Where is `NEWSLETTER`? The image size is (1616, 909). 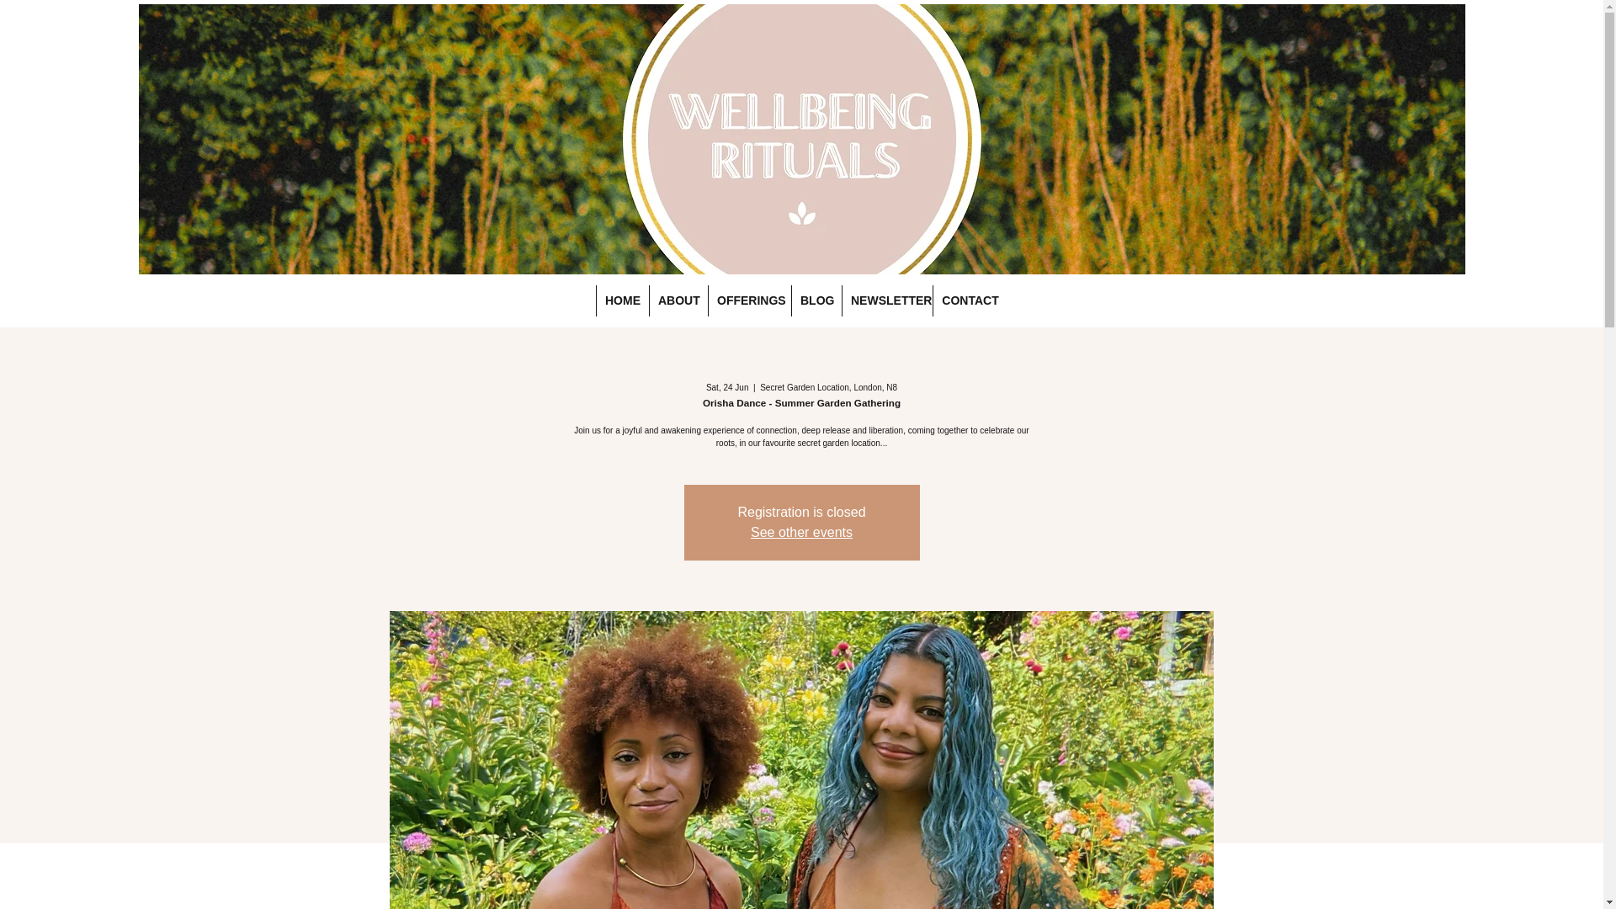
NEWSLETTER is located at coordinates (887, 300).